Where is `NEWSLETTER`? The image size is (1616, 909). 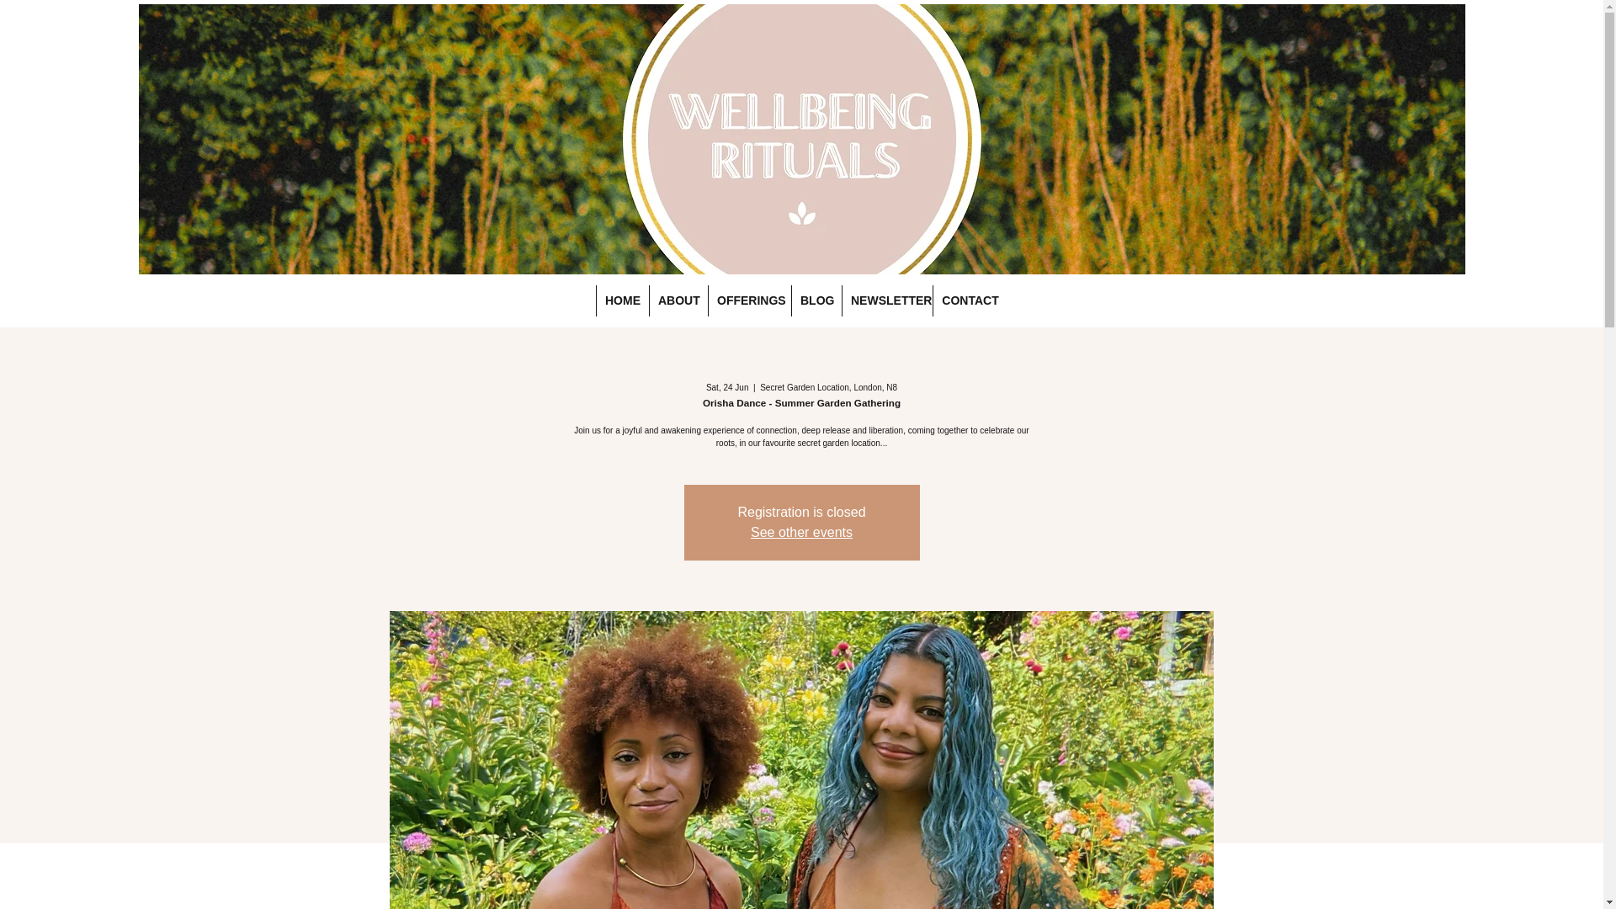
NEWSLETTER is located at coordinates (887, 300).